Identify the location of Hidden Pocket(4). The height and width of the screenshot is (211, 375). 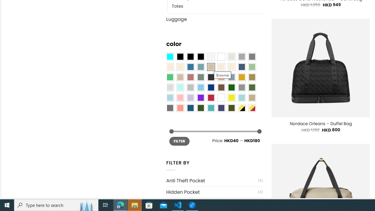
(214, 192).